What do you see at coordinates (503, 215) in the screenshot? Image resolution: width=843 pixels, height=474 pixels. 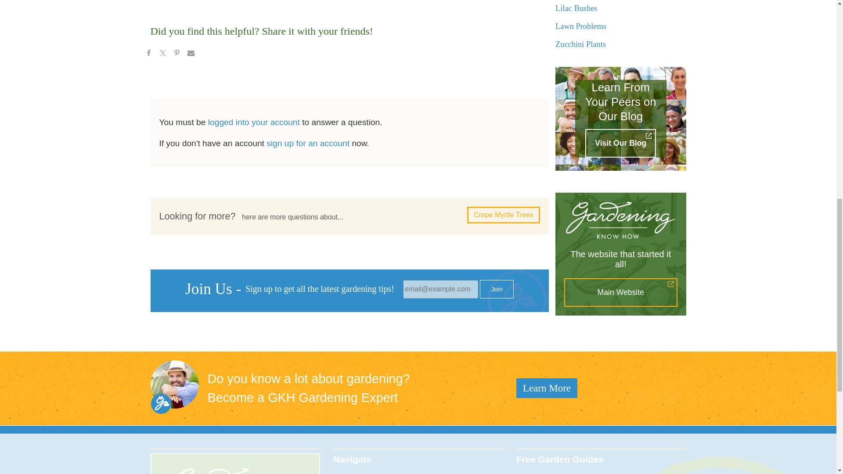 I see `Crepe Myrtle Trees` at bounding box center [503, 215].